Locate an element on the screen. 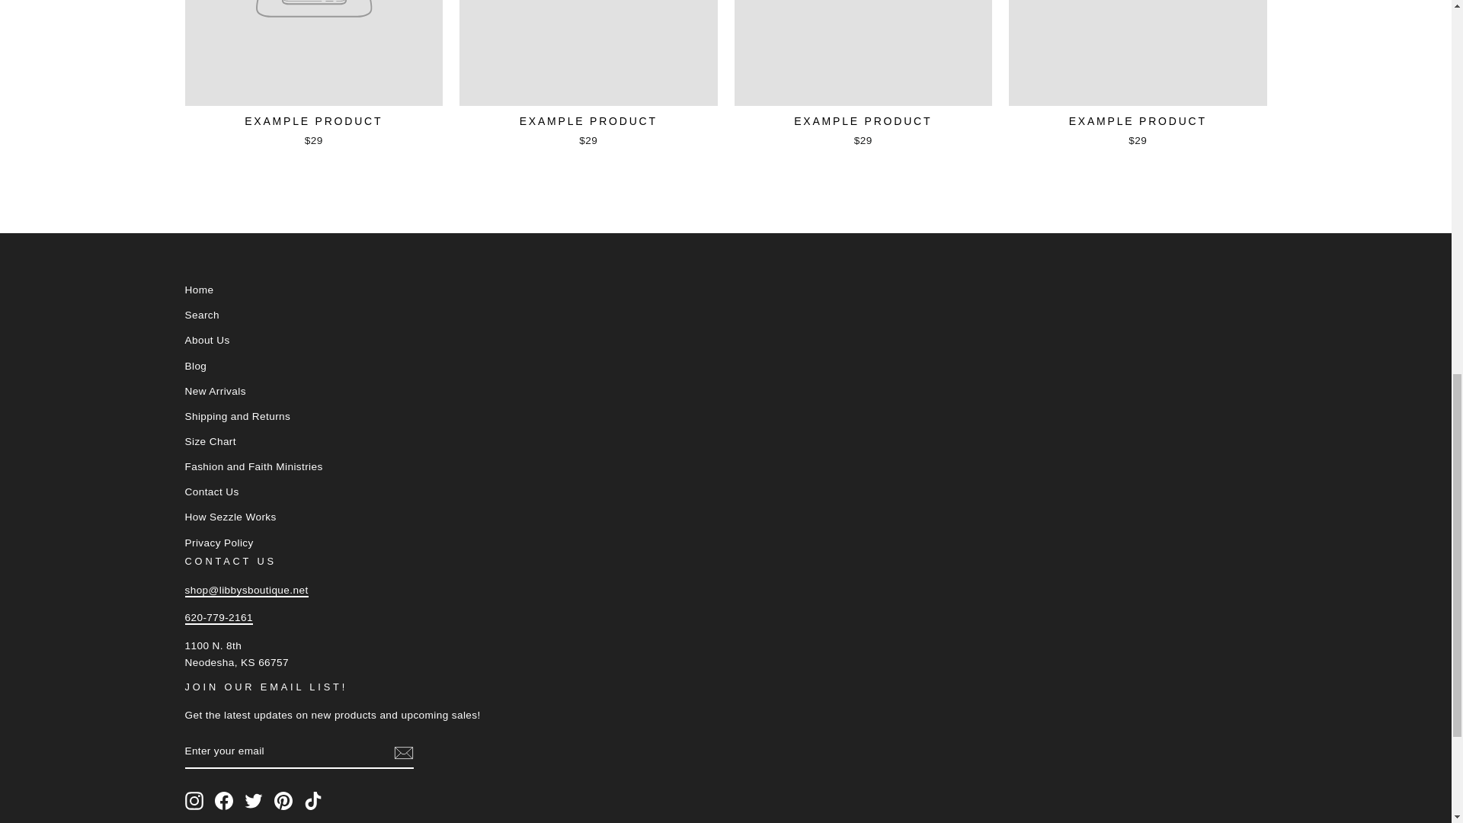  Libby's Boutique on Twitter is located at coordinates (253, 800).